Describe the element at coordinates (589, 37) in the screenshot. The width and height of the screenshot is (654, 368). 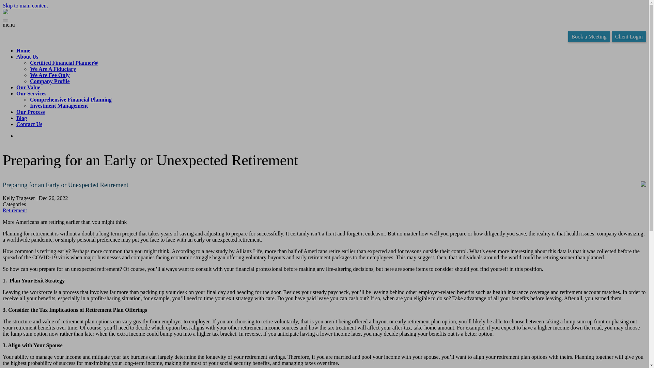
I see `Book a Meeting` at that location.